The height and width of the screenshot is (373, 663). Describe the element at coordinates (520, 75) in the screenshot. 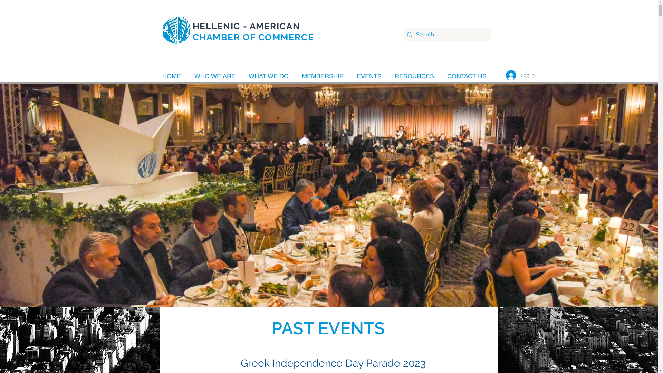

I see `Log In` at that location.